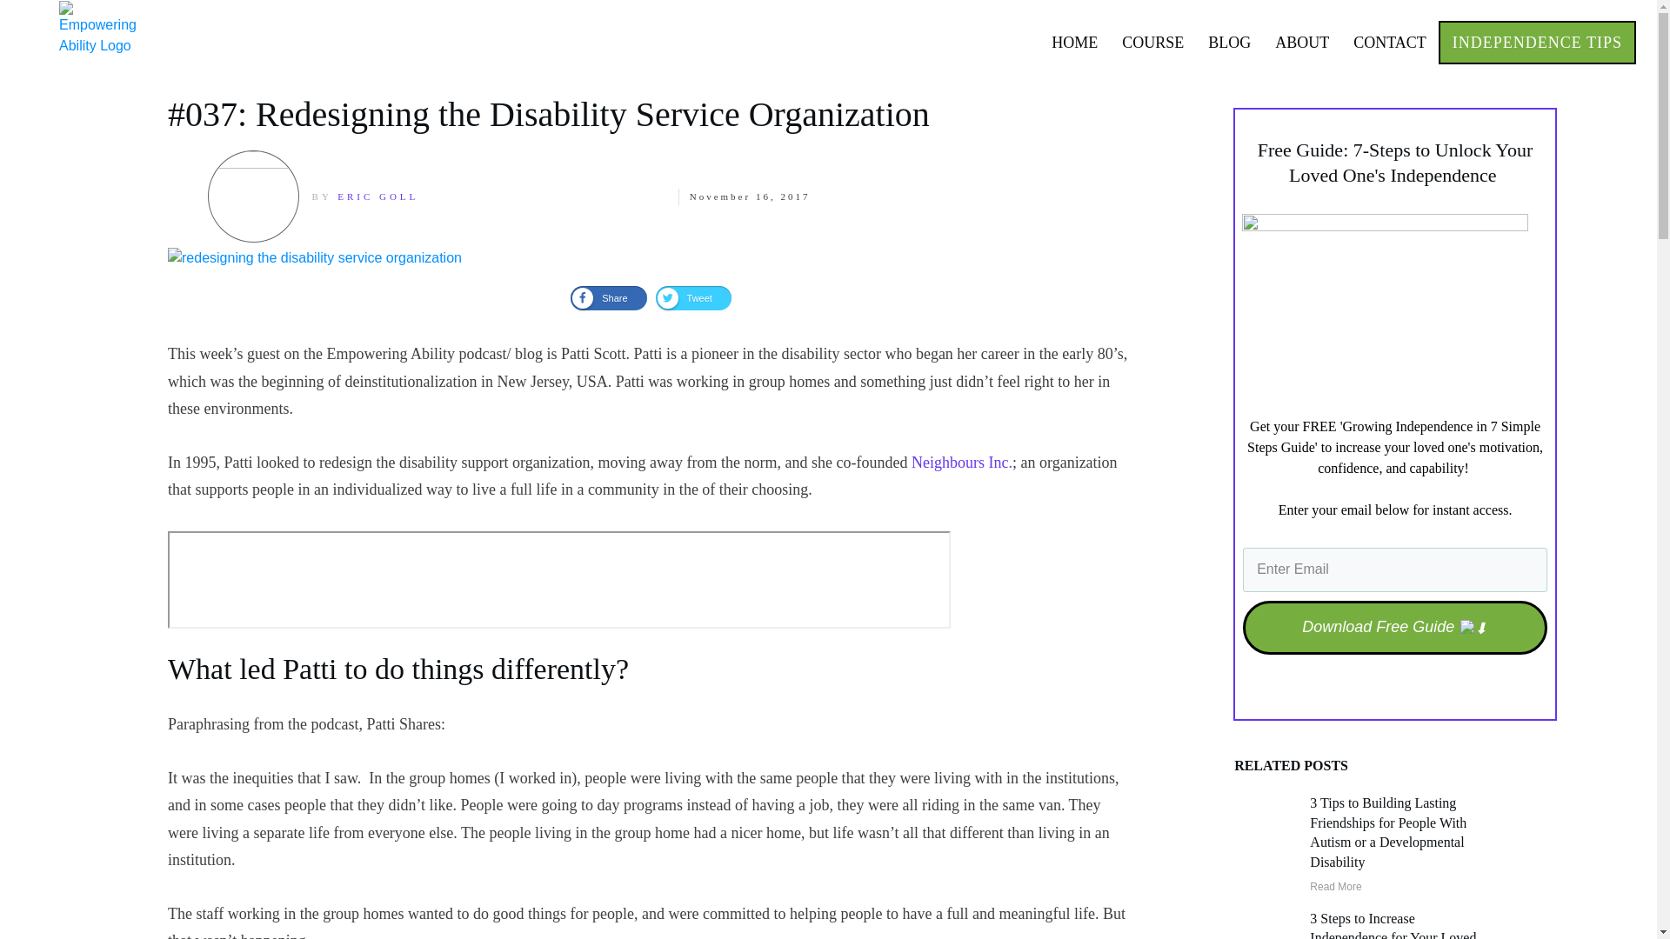 The width and height of the screenshot is (1670, 939). I want to click on INDEPENDENCE TIPS, so click(1537, 42).